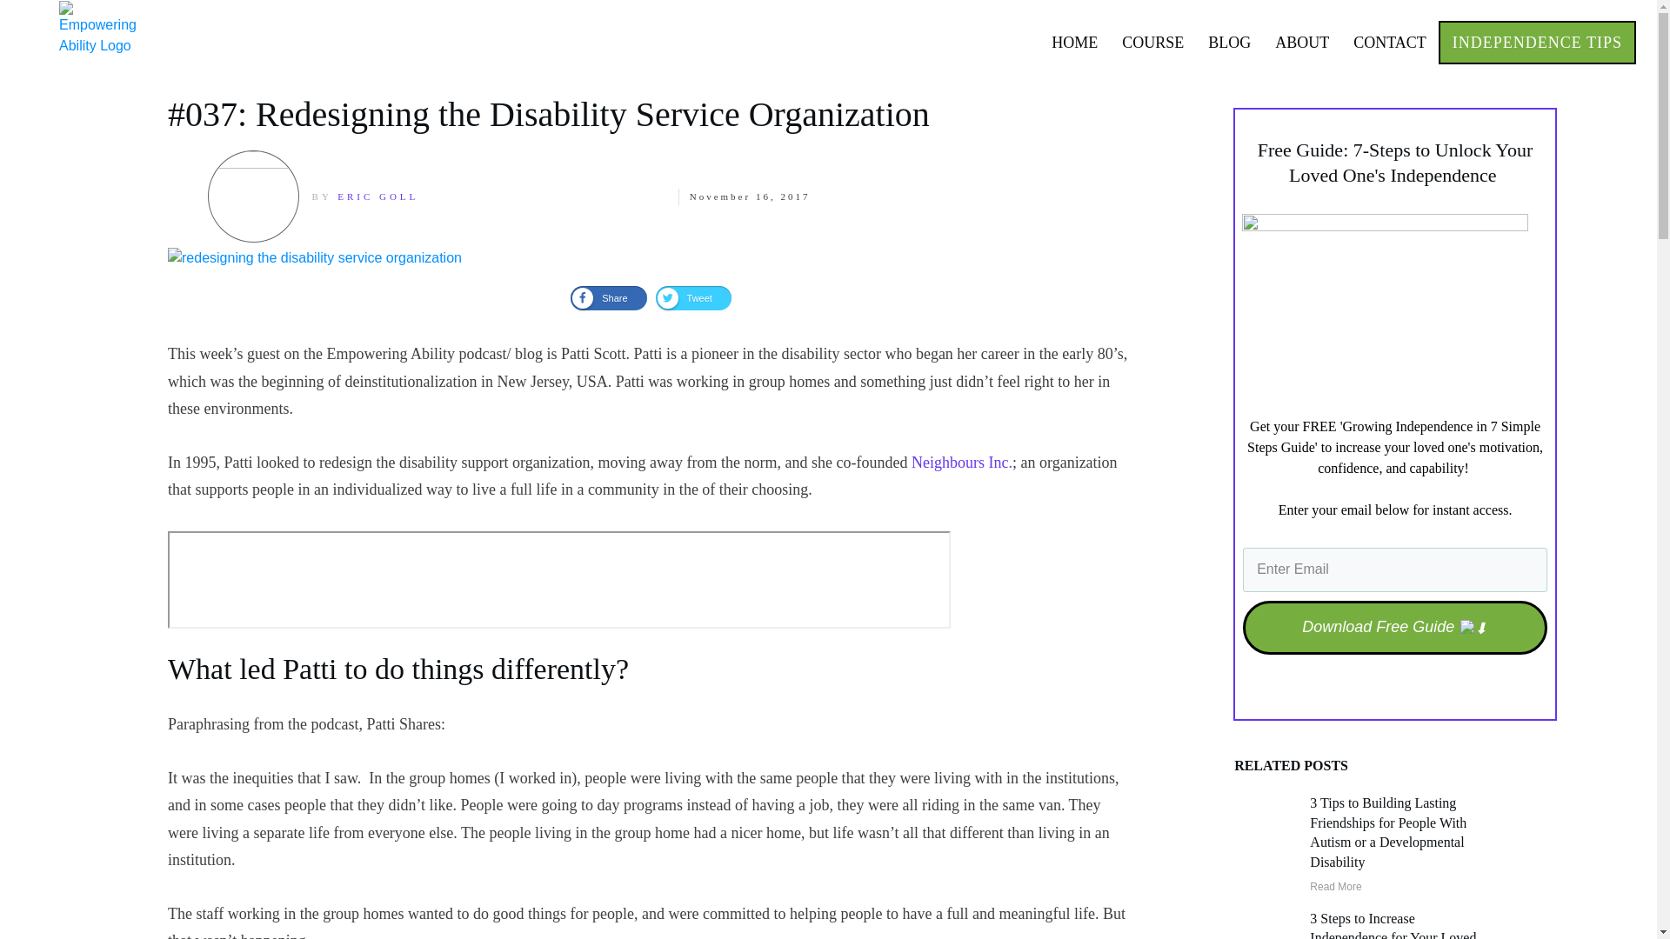 The width and height of the screenshot is (1670, 939). I want to click on INDEPENDENCE TIPS, so click(1537, 42).